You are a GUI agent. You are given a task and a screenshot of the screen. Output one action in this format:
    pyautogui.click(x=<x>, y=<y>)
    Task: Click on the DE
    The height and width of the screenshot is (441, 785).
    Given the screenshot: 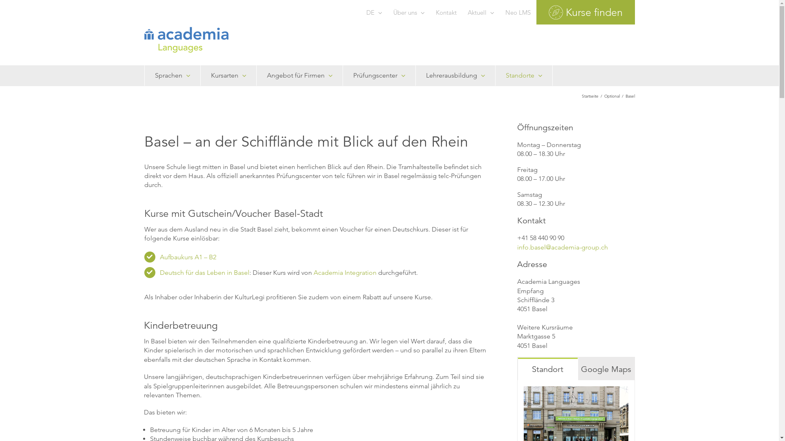 What is the action you would take?
    pyautogui.click(x=374, y=12)
    